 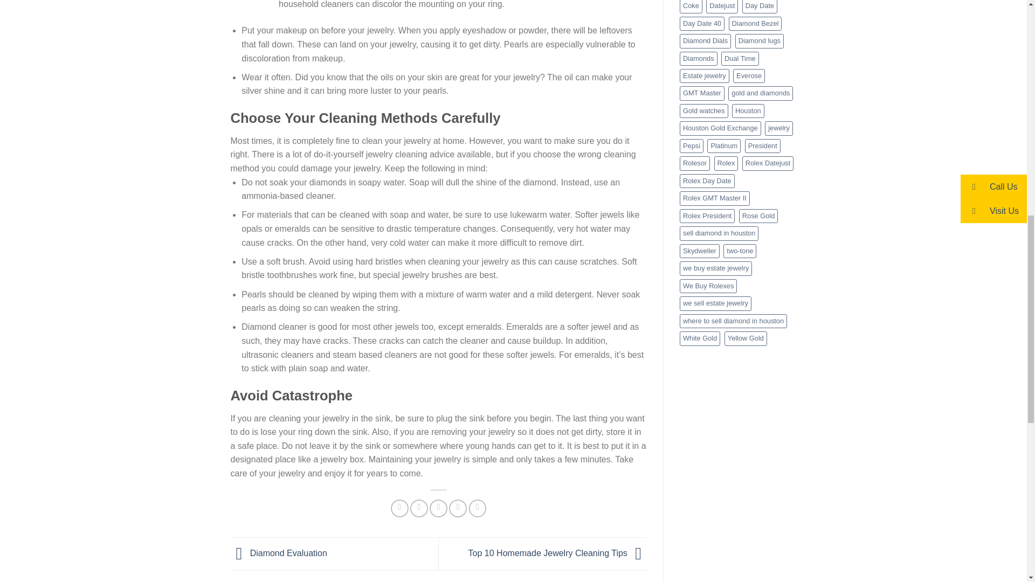 I want to click on Email to a Friend, so click(x=438, y=508).